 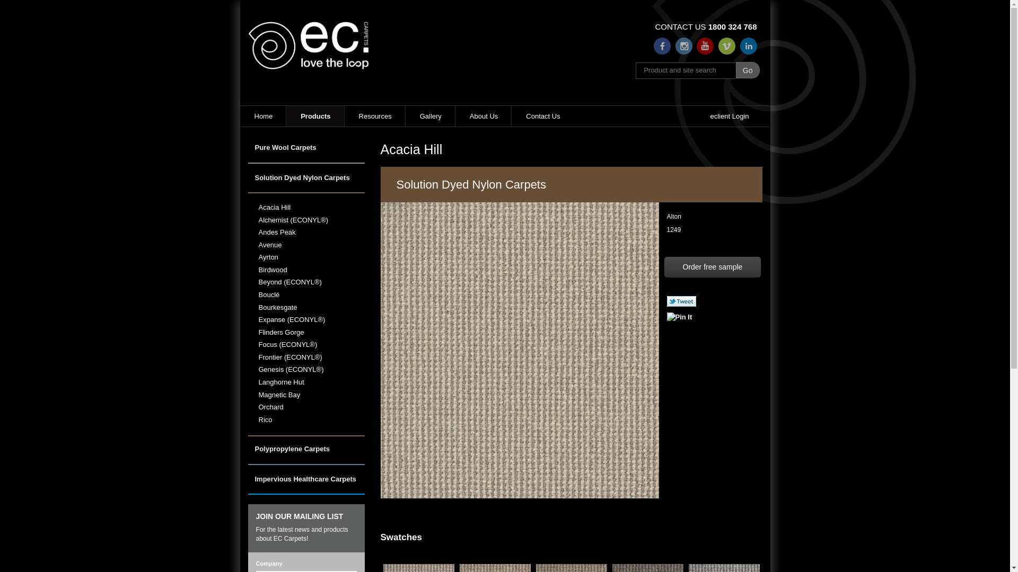 What do you see at coordinates (306, 454) in the screenshot?
I see `Polypropylene Carpets` at bounding box center [306, 454].